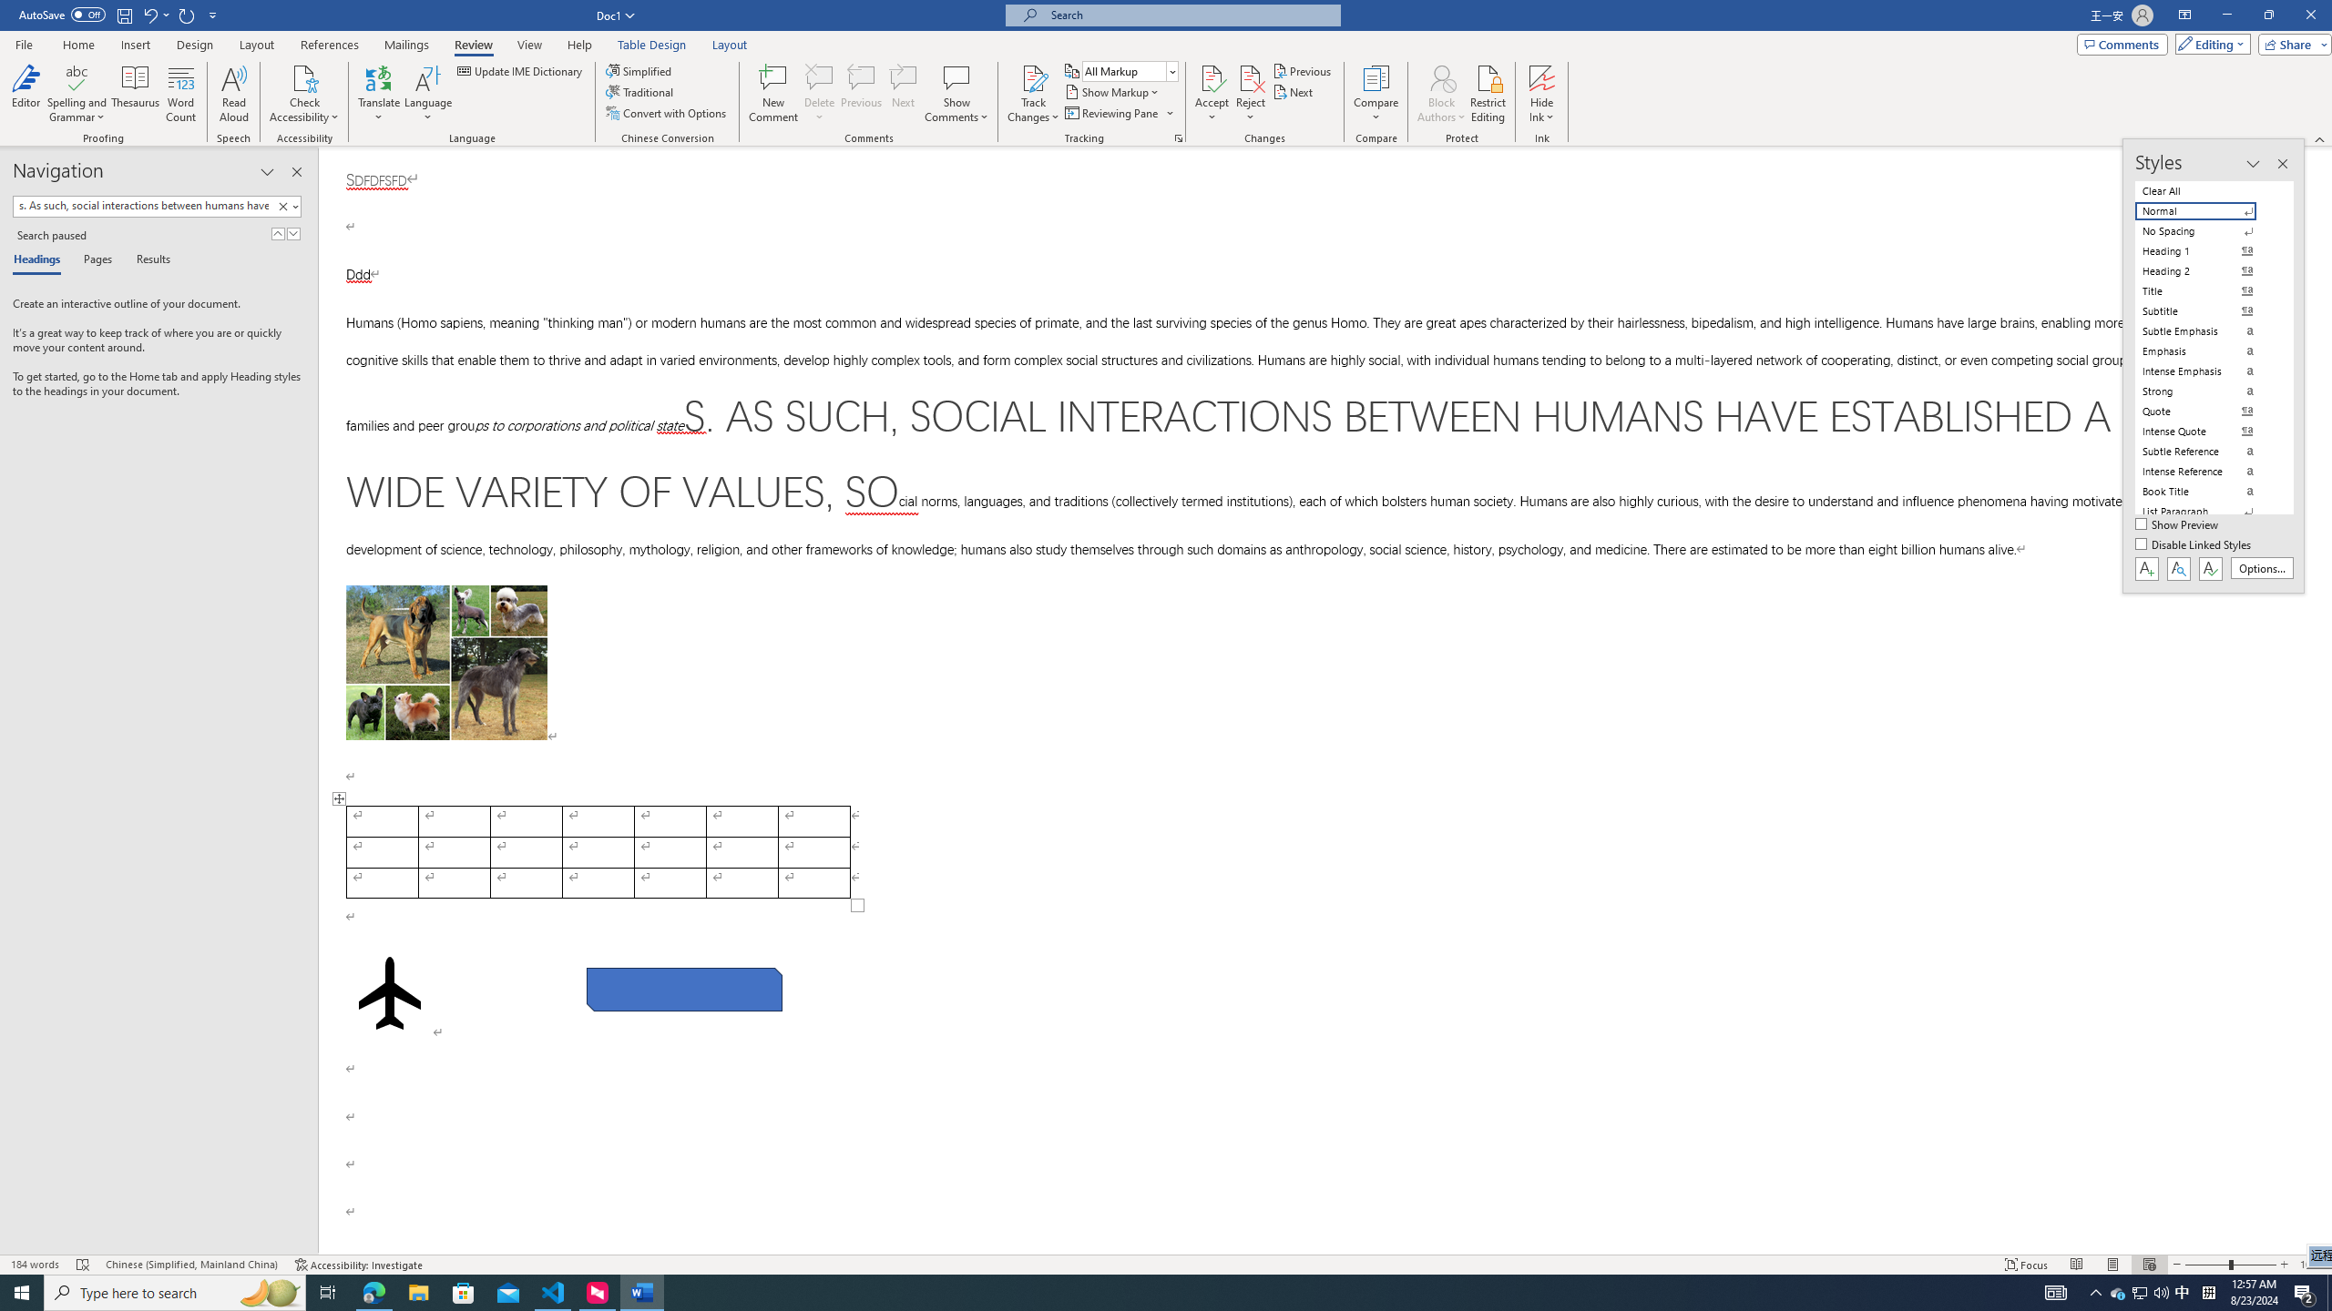  What do you see at coordinates (668, 113) in the screenshot?
I see `Convert with Options...` at bounding box center [668, 113].